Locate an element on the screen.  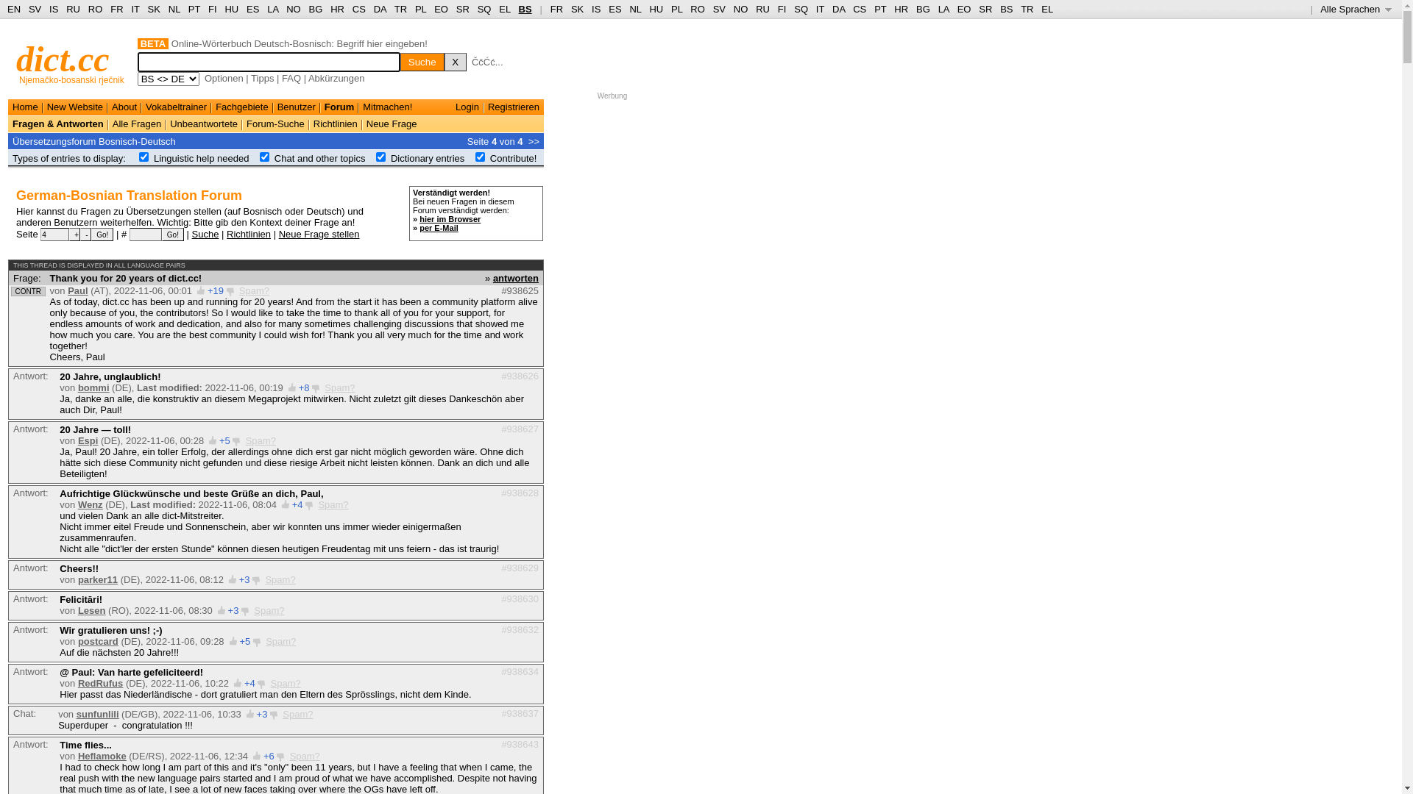
SR is located at coordinates (985, 9).